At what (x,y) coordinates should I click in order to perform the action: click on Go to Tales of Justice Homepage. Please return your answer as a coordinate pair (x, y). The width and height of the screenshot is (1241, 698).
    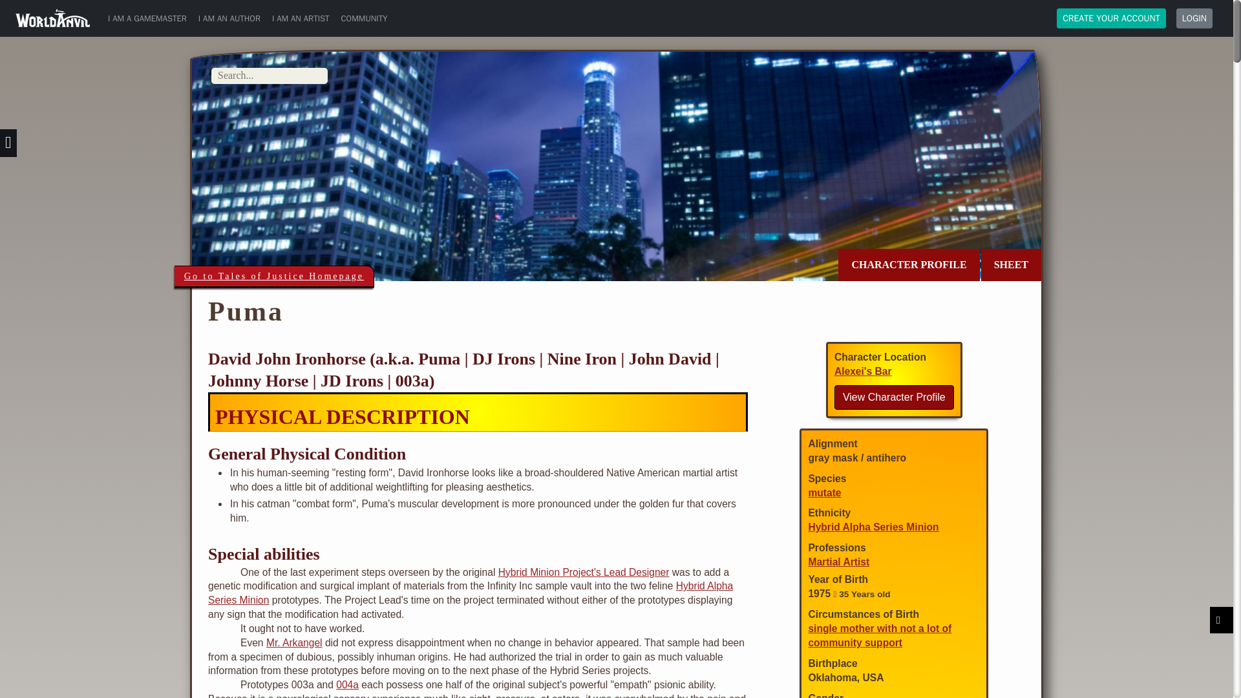
    Looking at the image, I should click on (274, 277).